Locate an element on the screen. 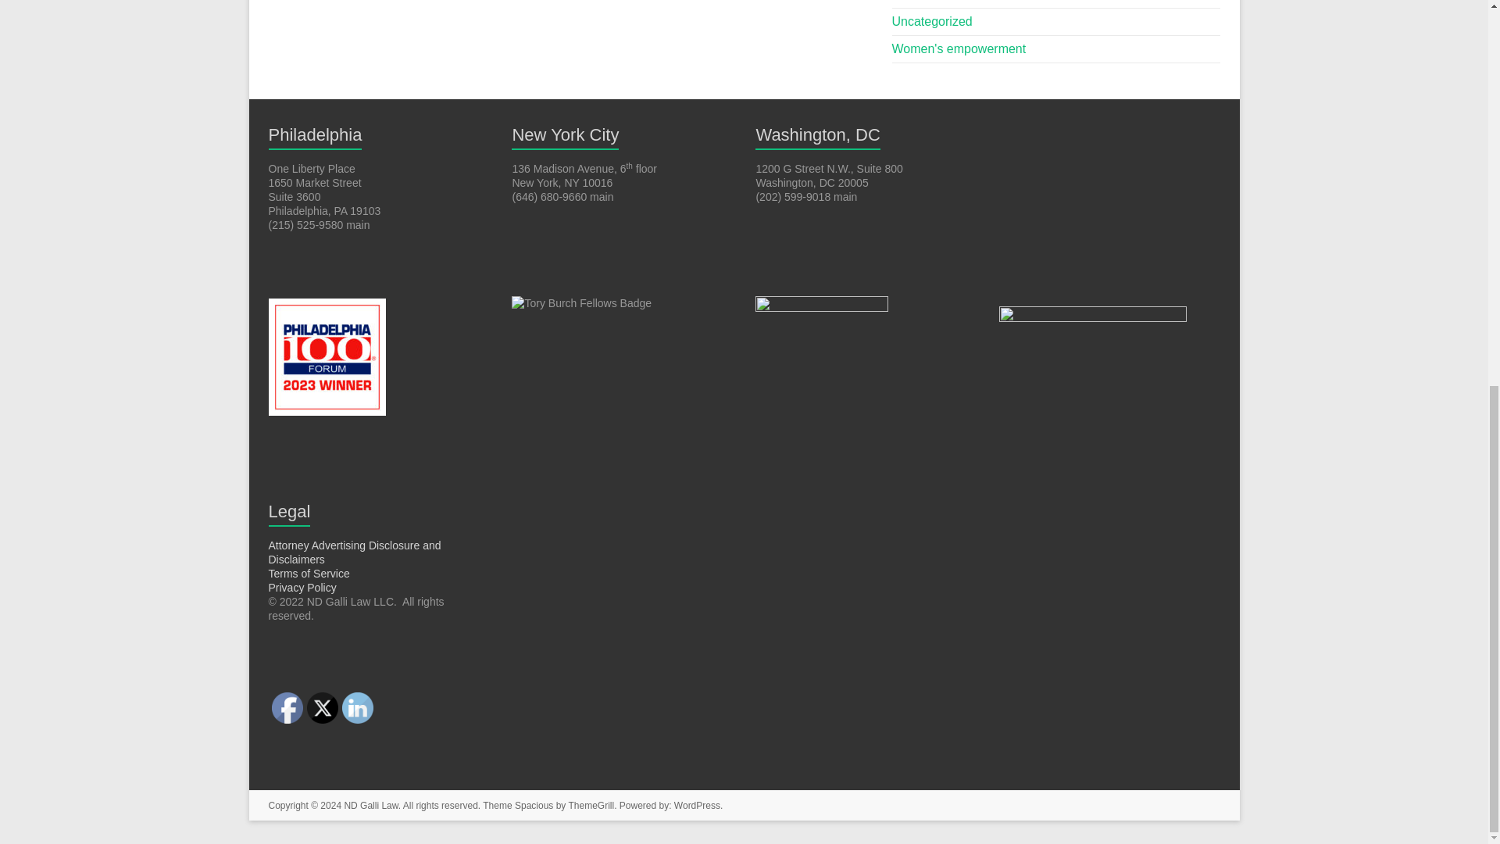 This screenshot has height=844, width=1500. LinkedIn is located at coordinates (358, 707).